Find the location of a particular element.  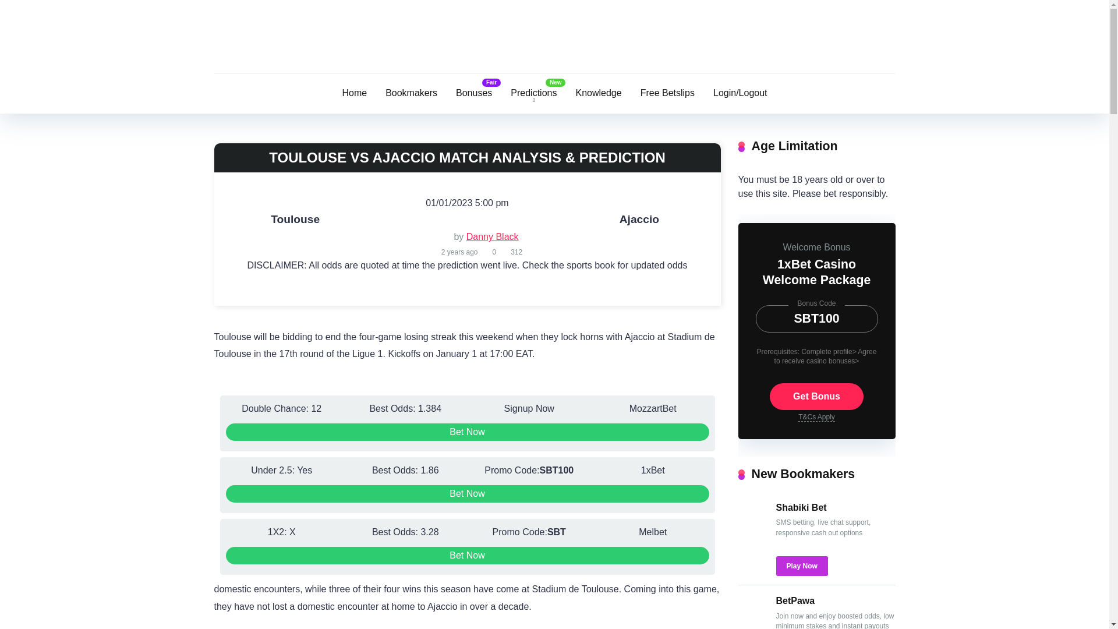

Posts by Danny Black is located at coordinates (492, 236).